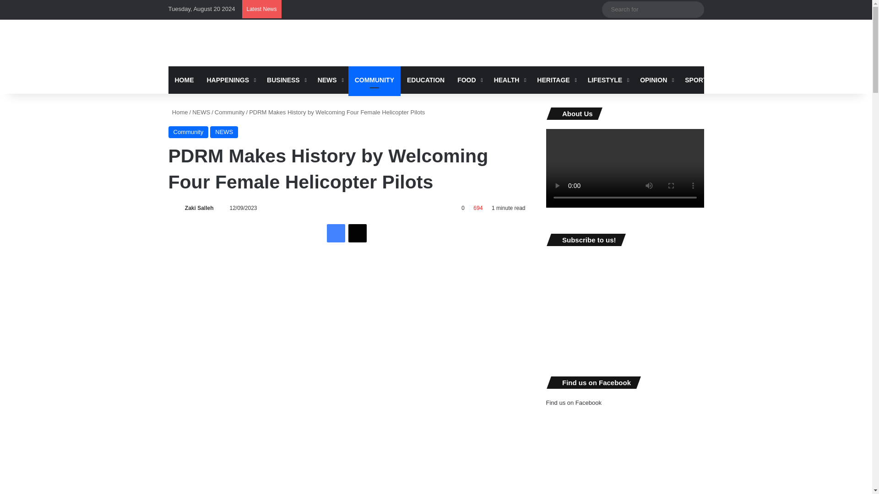  Describe the element at coordinates (556, 80) in the screenshot. I see `HERITAGE` at that location.